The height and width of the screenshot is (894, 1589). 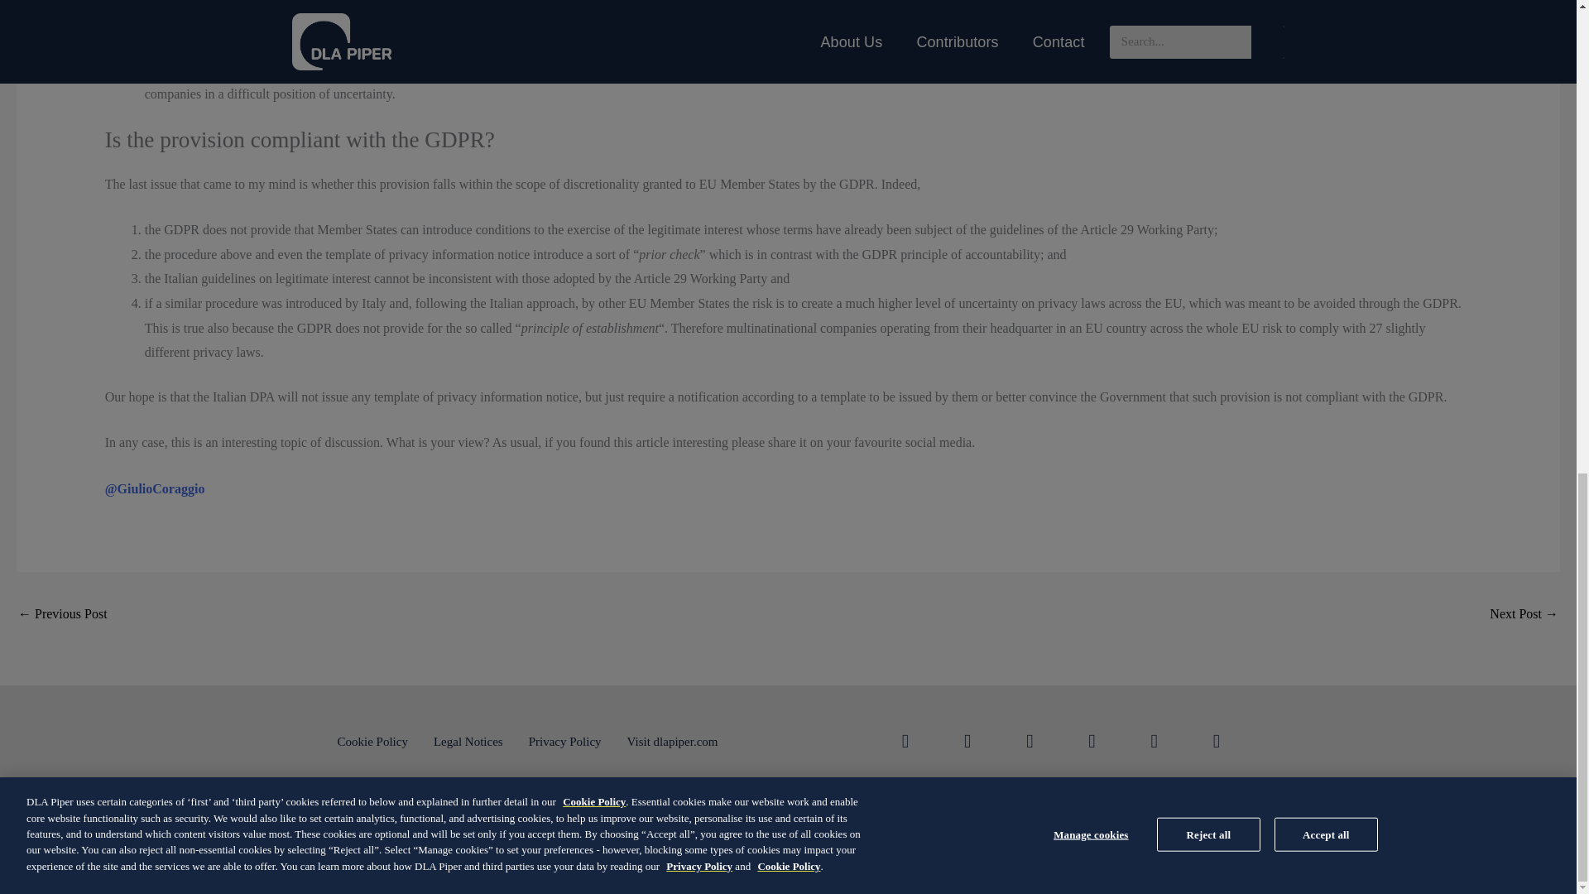 What do you see at coordinates (516, 853) in the screenshot?
I see `Legal Notices` at bounding box center [516, 853].